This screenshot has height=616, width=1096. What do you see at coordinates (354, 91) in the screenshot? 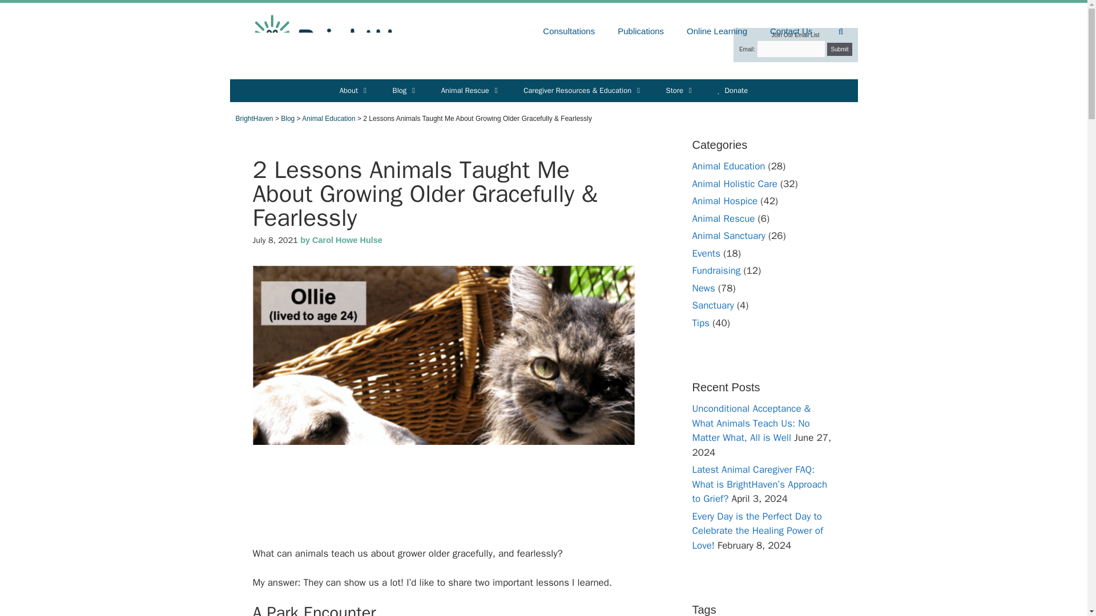
I see `About` at bounding box center [354, 91].